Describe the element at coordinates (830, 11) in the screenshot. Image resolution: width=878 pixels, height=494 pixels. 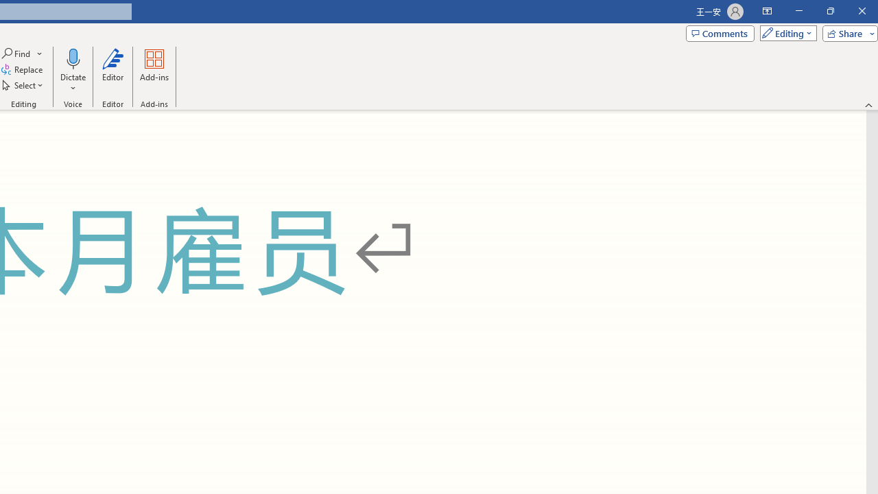
I see `Restore Down` at that location.